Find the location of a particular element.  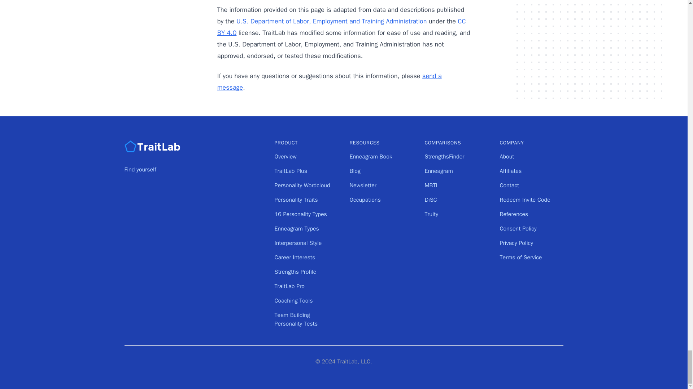

16 Personality Types is located at coordinates (300, 214).